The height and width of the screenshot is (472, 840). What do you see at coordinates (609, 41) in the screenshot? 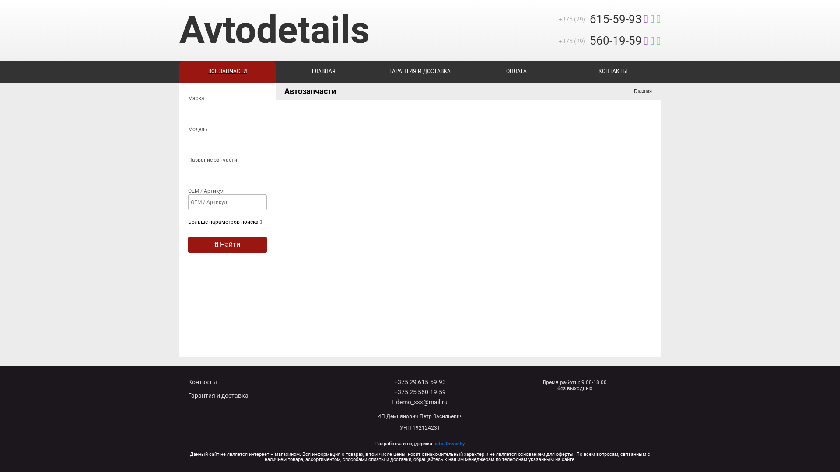
I see `+375 (29)
560-19-59` at bounding box center [609, 41].